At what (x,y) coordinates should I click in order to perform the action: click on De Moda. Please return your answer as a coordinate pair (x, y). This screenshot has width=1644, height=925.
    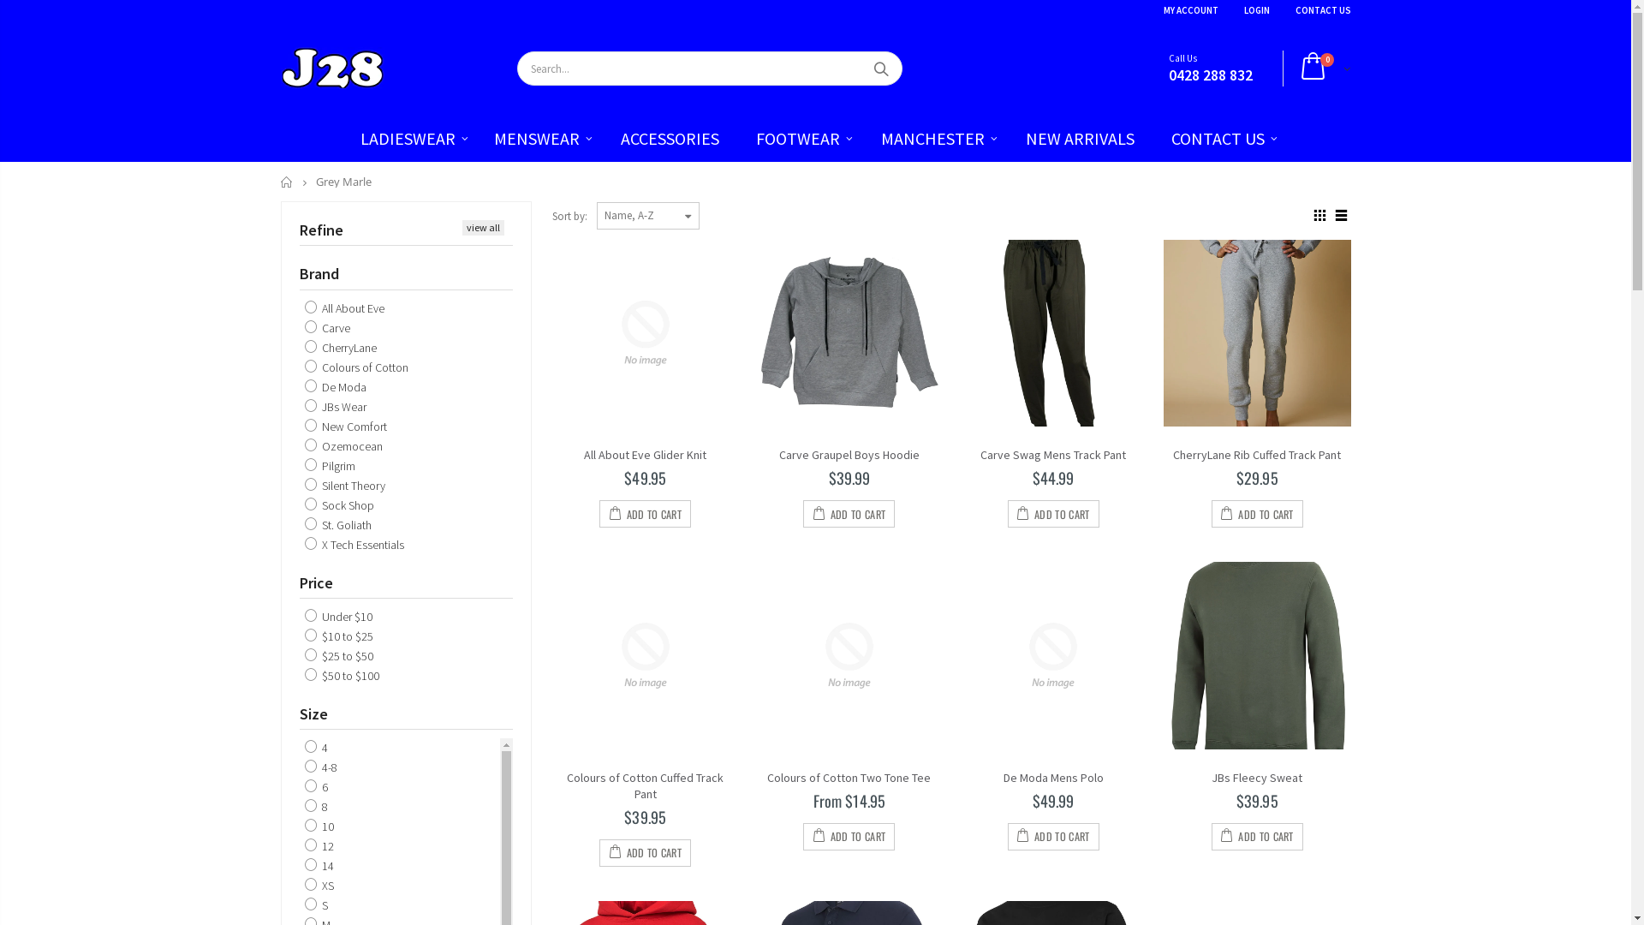
    Looking at the image, I should click on (336, 387).